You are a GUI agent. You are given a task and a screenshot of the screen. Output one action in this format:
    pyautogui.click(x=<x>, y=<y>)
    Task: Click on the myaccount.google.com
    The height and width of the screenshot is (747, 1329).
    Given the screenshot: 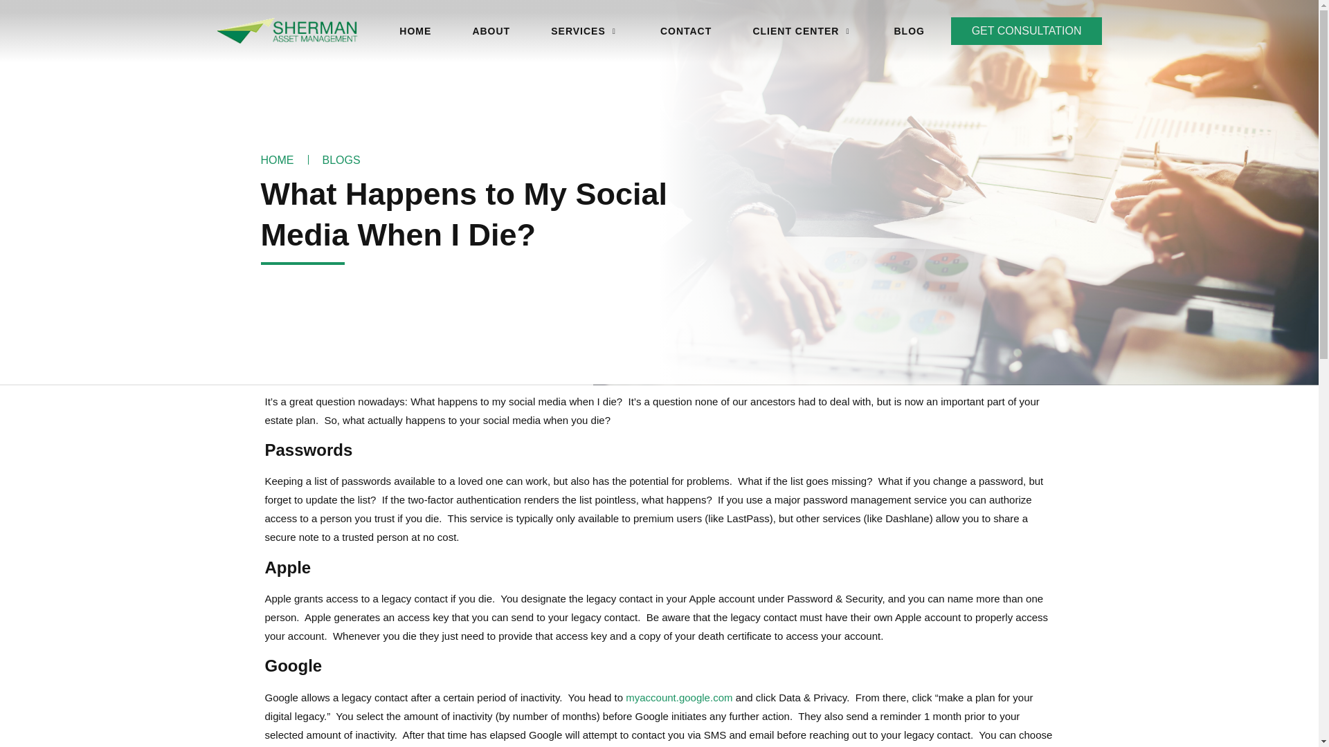 What is the action you would take?
    pyautogui.click(x=678, y=697)
    